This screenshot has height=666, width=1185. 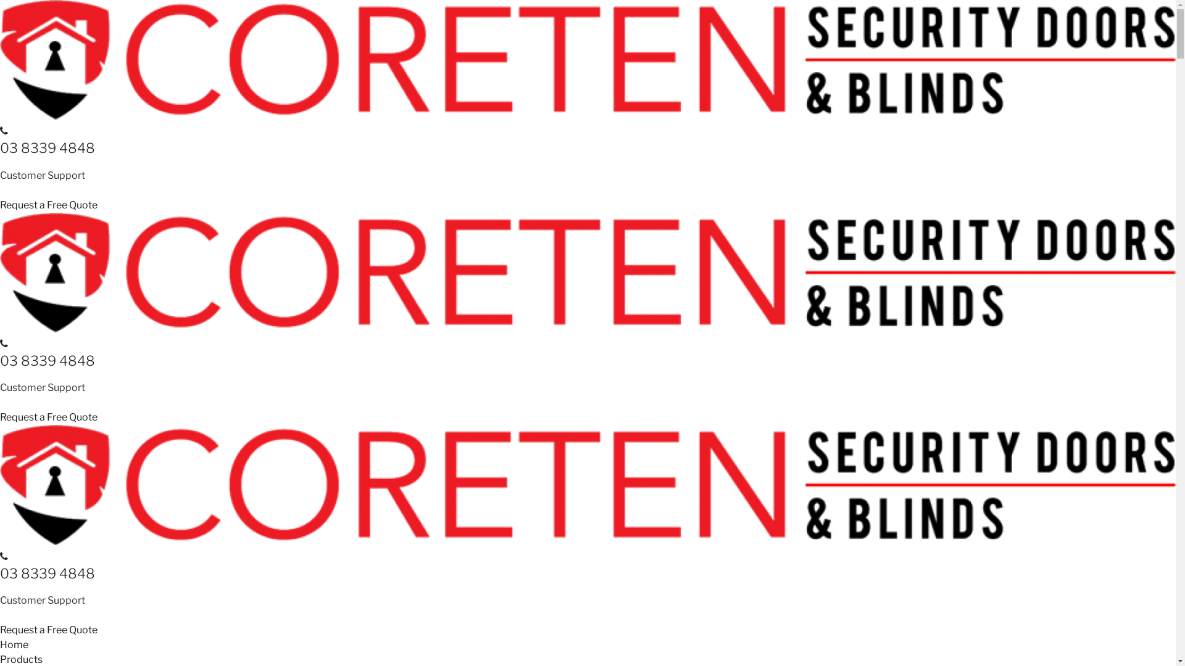 What do you see at coordinates (49, 630) in the screenshot?
I see `Request a Free Quote` at bounding box center [49, 630].